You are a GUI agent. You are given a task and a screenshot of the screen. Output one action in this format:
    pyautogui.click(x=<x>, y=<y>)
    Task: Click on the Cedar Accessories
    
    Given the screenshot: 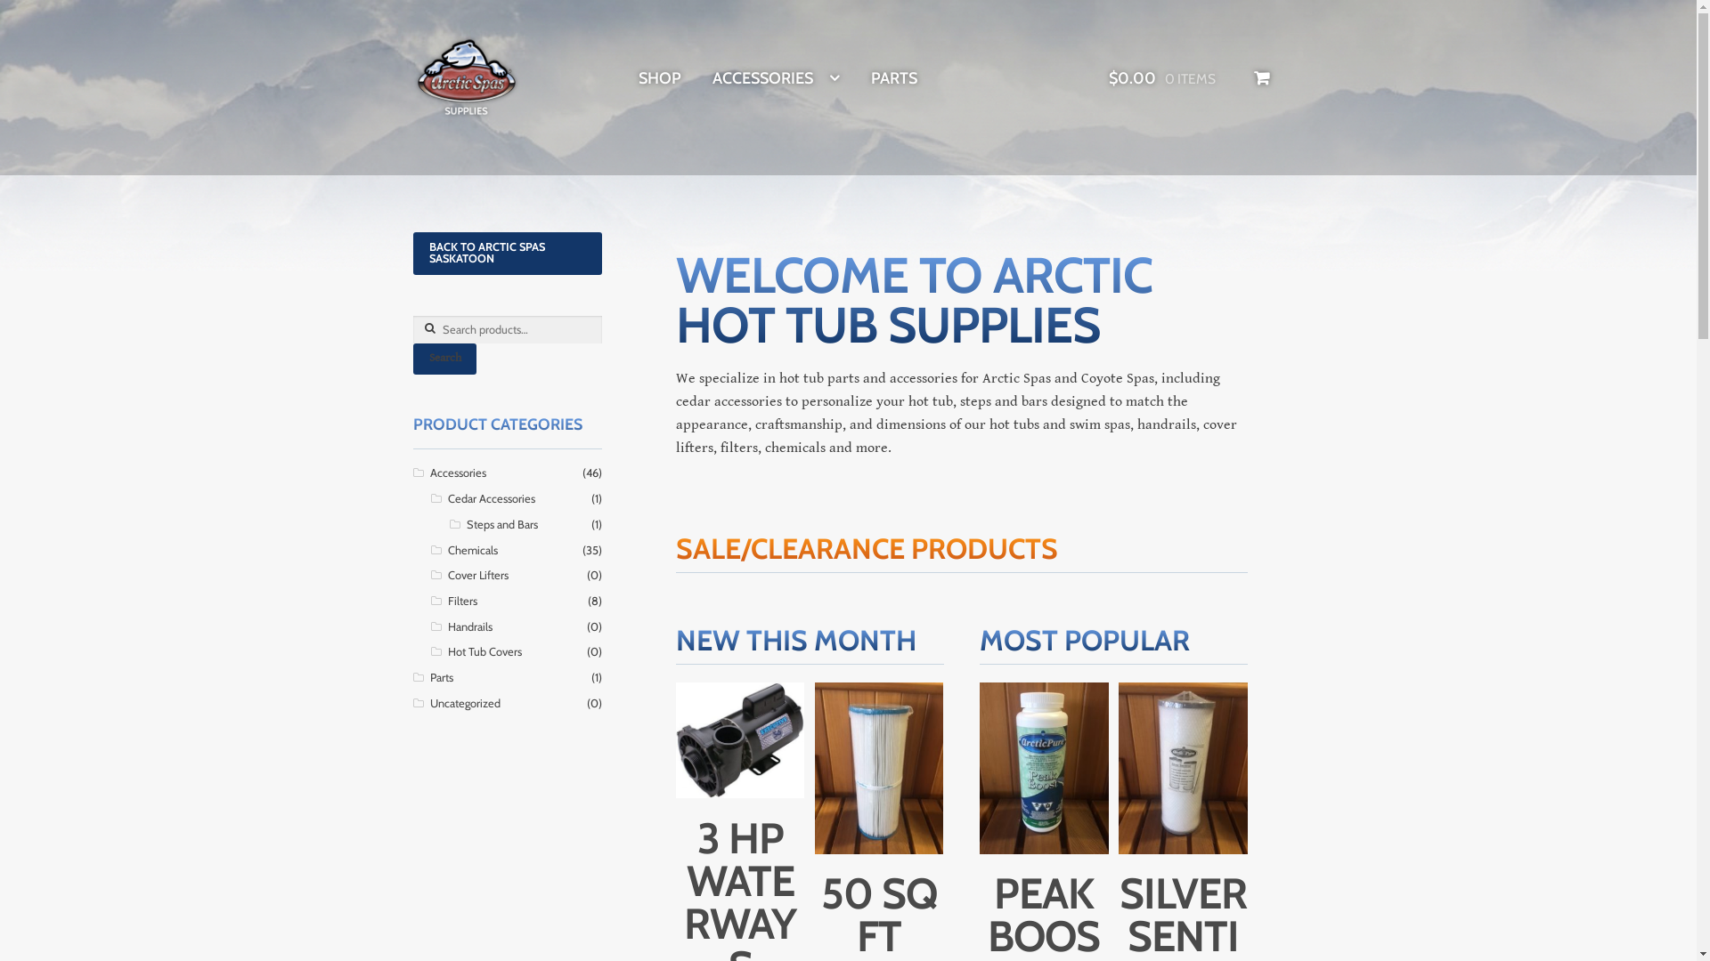 What is the action you would take?
    pyautogui.click(x=492, y=498)
    